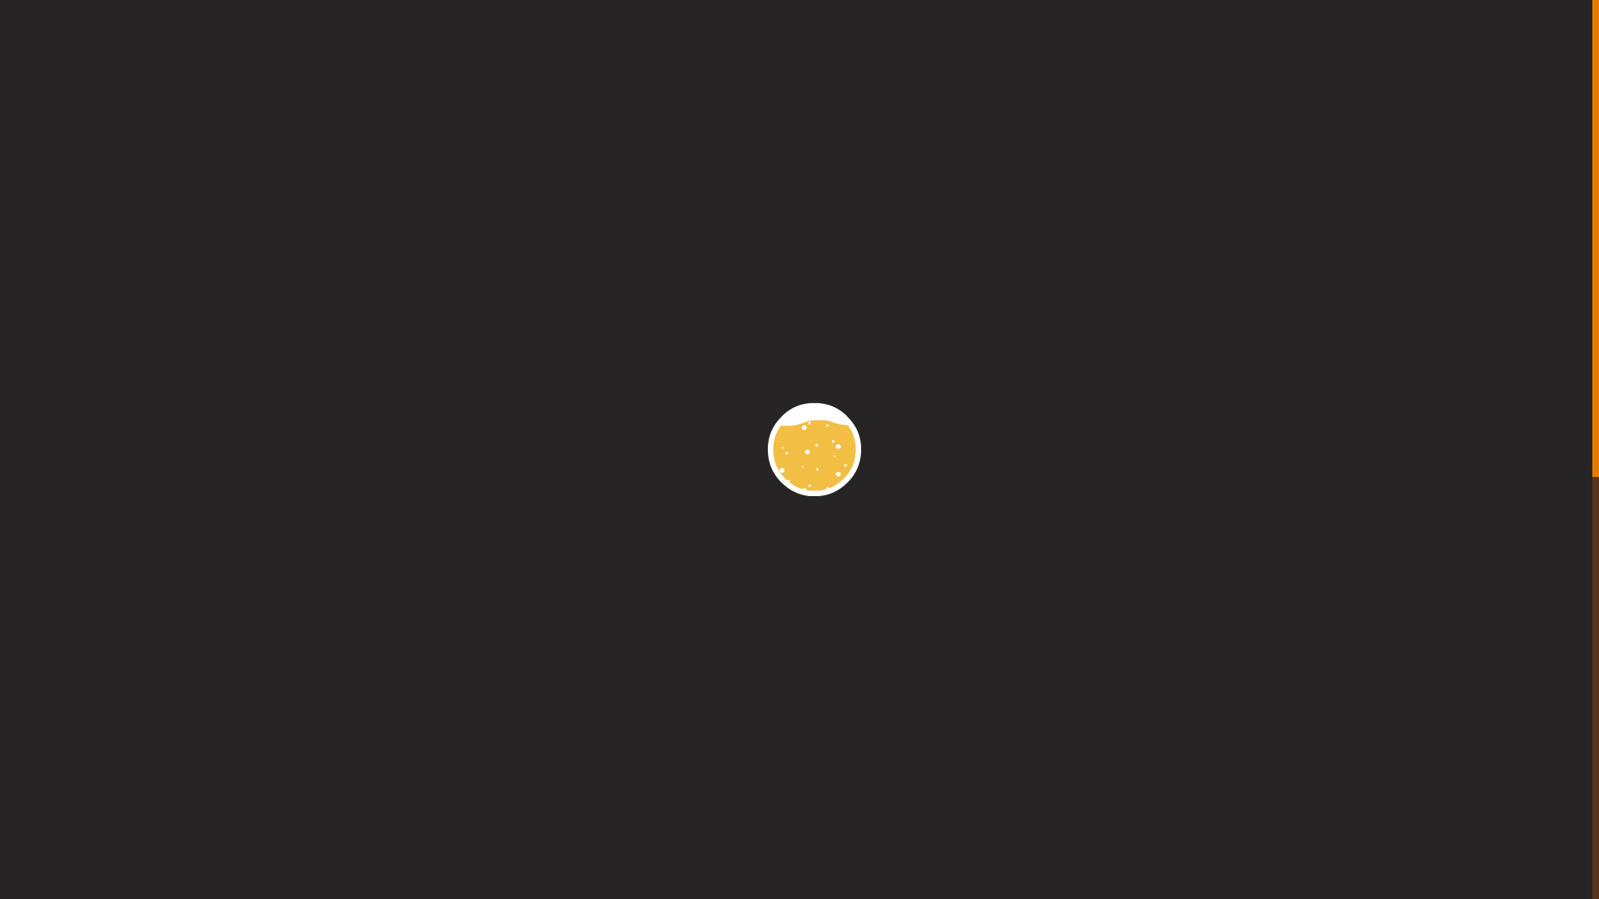 This screenshot has height=899, width=1599. What do you see at coordinates (951, 221) in the screenshot?
I see `veilig betalen` at bounding box center [951, 221].